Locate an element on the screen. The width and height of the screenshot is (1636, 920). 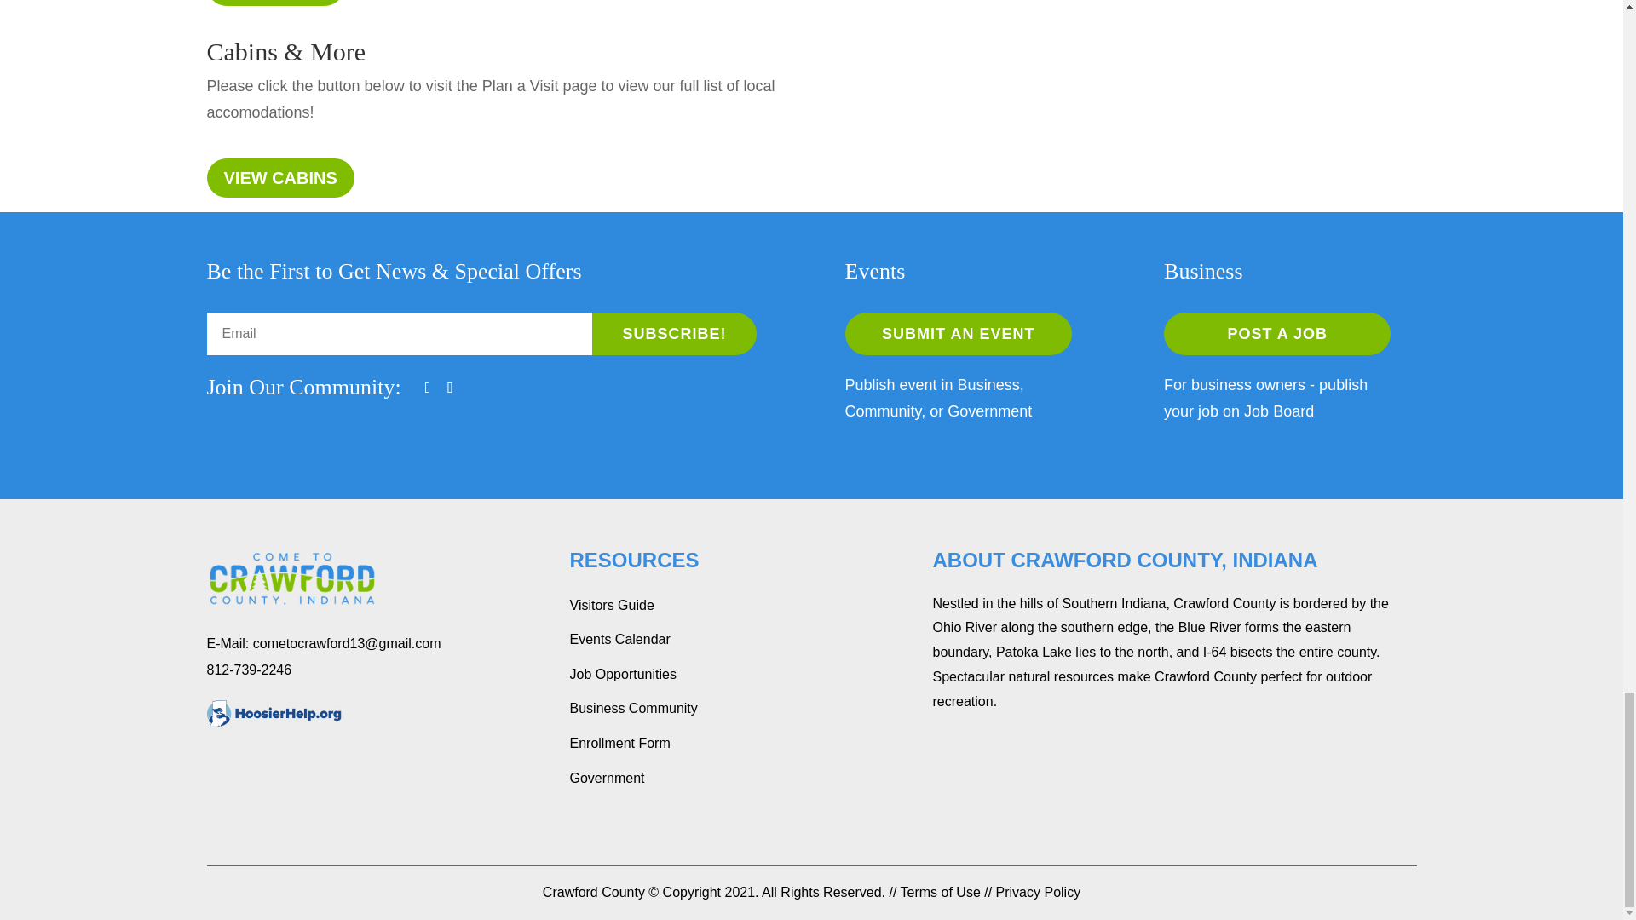
BOOK HERE is located at coordinates (274, 3).